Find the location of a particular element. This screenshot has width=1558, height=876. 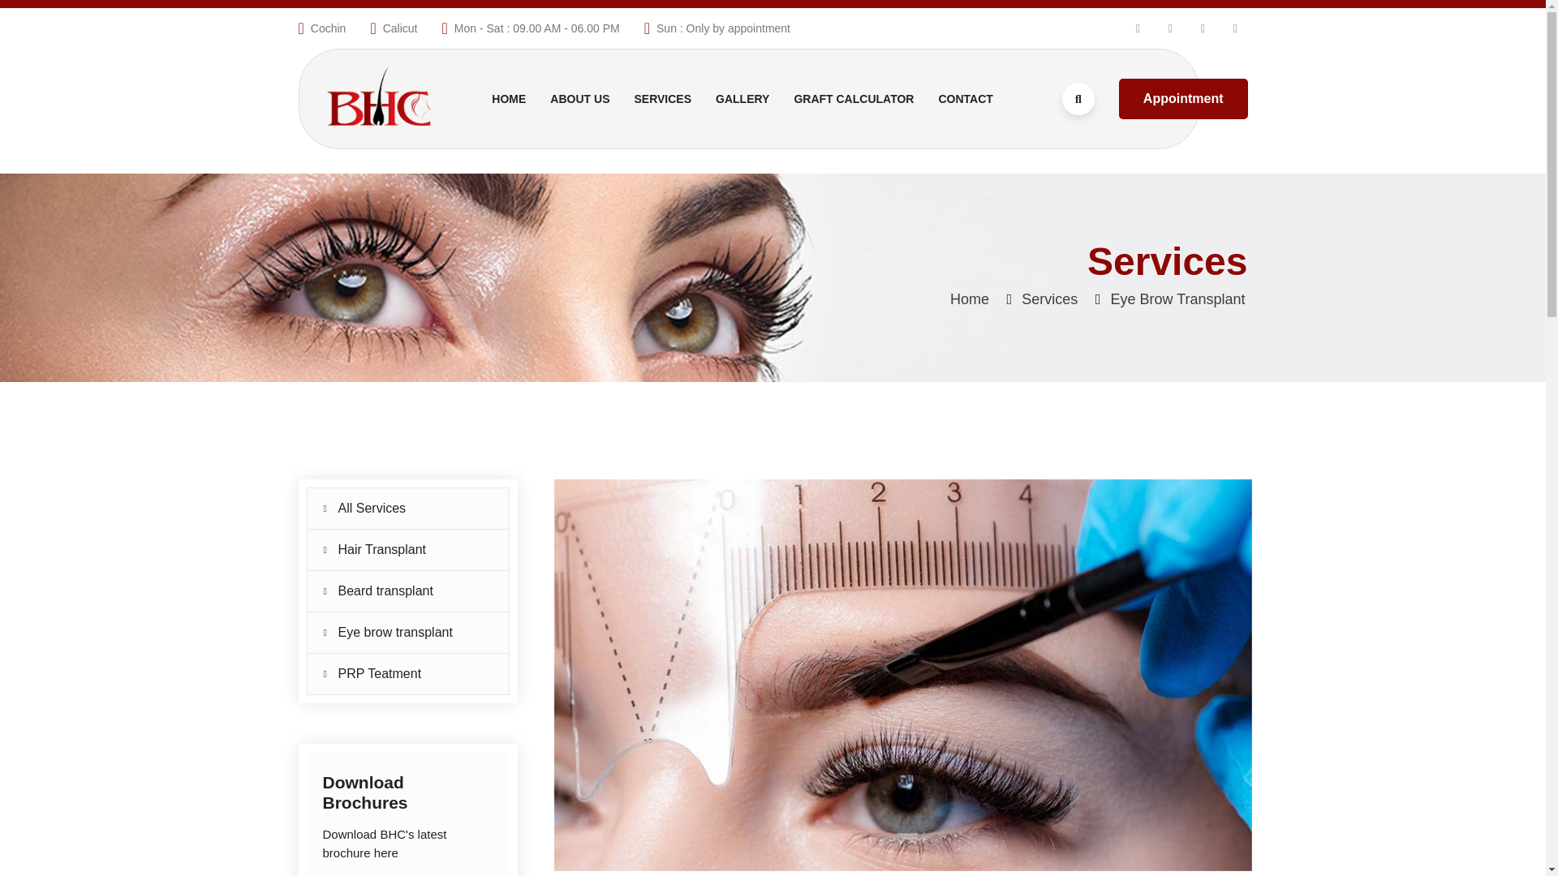

HOME is located at coordinates (509, 99).